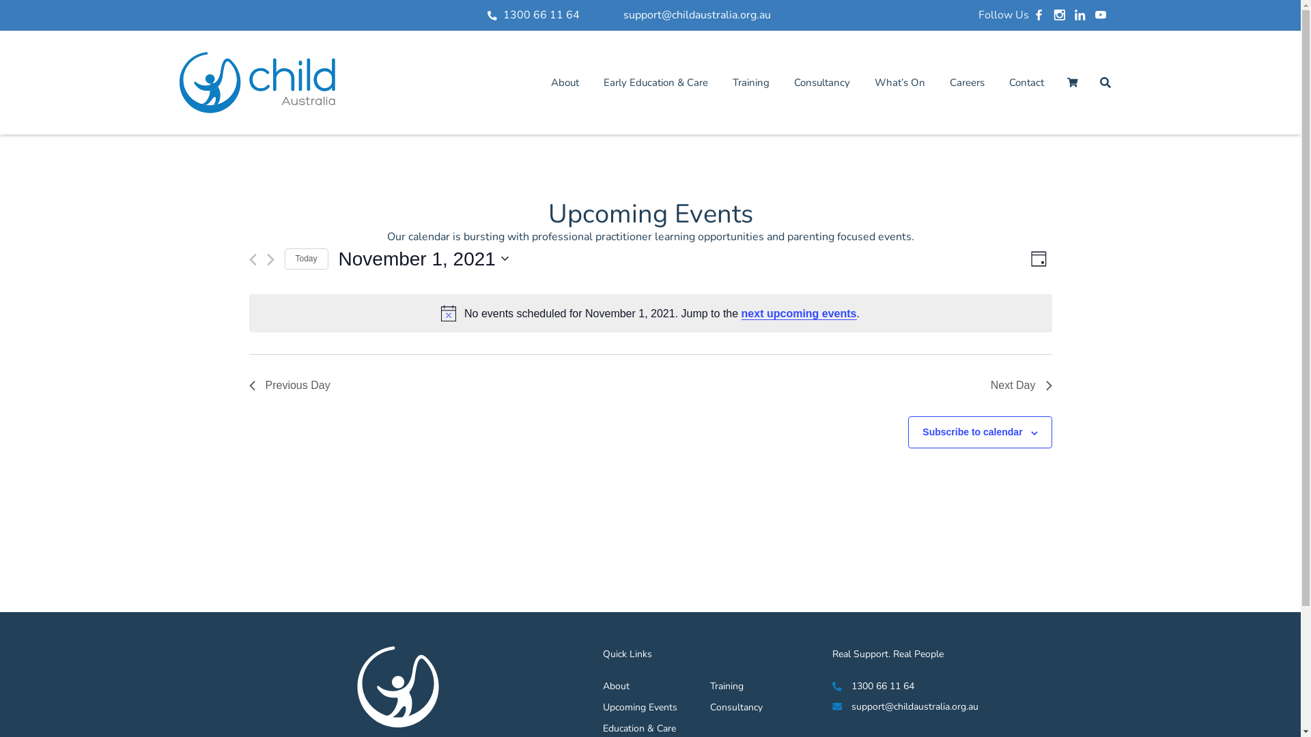  Describe the element at coordinates (972, 432) in the screenshot. I see `Subscribe to calendar` at that location.